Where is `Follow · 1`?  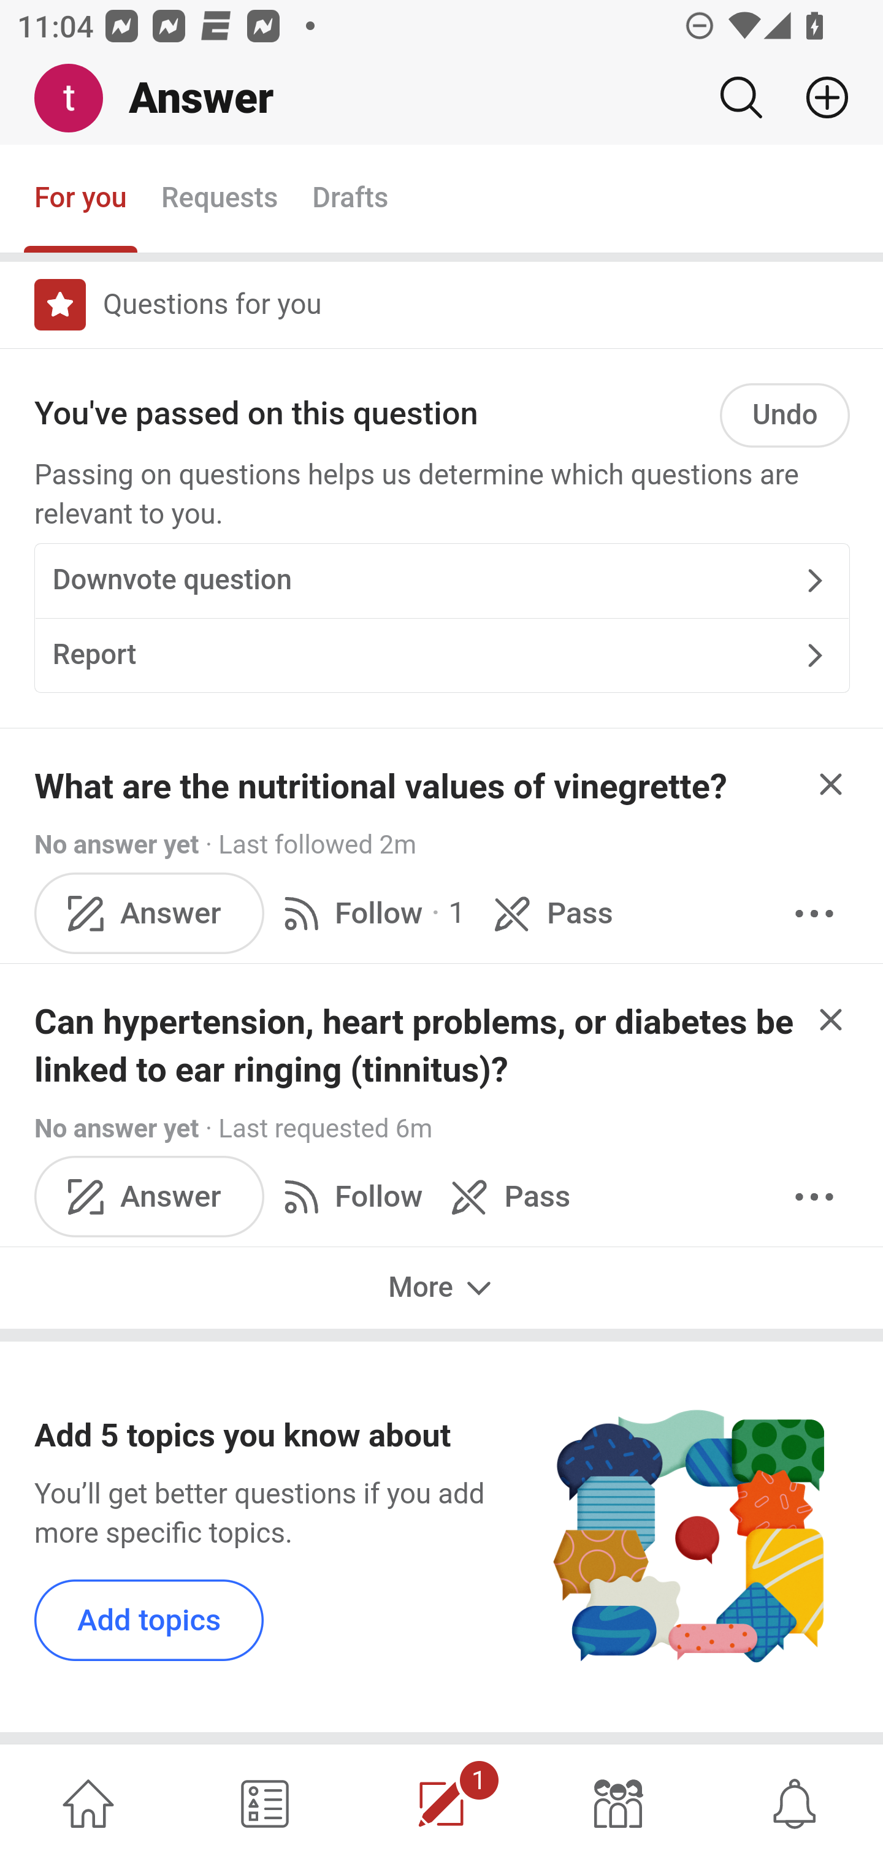
Follow · 1 is located at coordinates (370, 914).